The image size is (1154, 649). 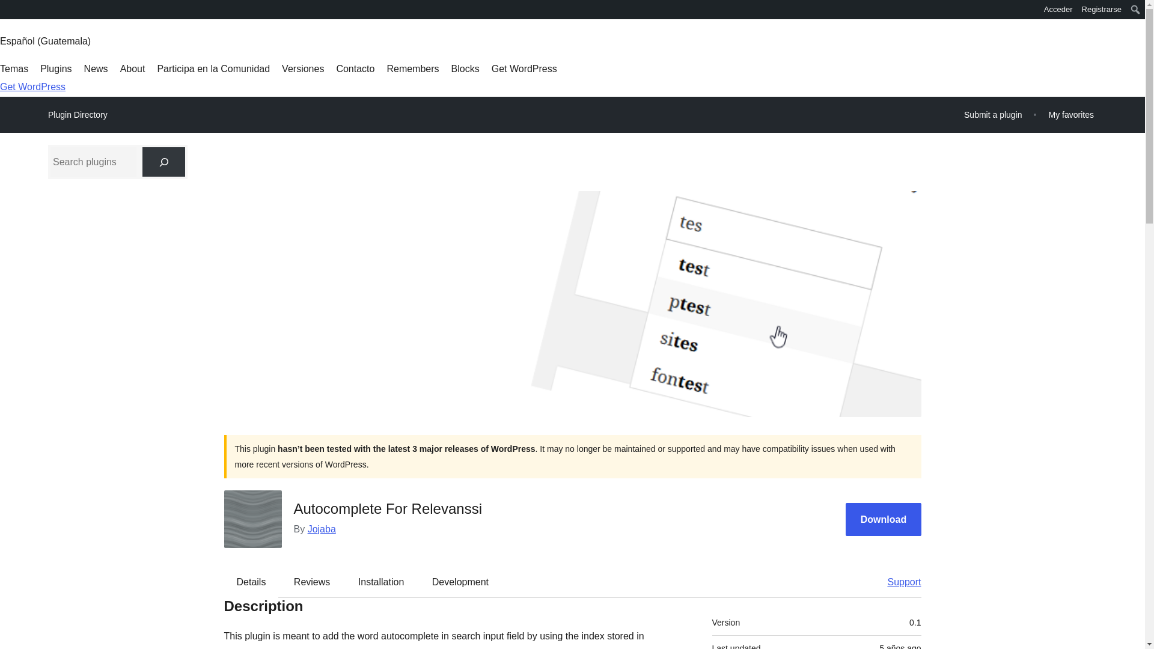 What do you see at coordinates (355, 69) in the screenshot?
I see `Contacto` at bounding box center [355, 69].